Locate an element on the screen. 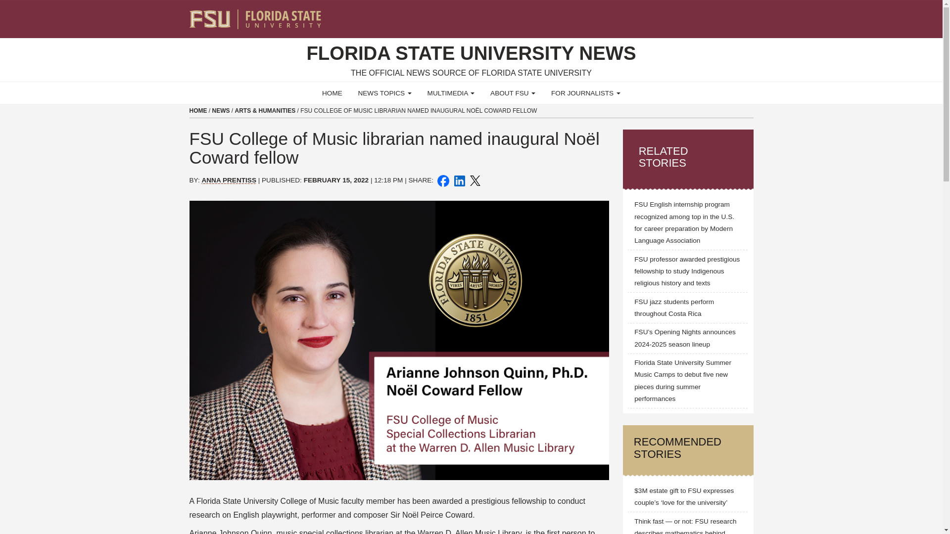  Skip to content is located at coordinates (4, 3).